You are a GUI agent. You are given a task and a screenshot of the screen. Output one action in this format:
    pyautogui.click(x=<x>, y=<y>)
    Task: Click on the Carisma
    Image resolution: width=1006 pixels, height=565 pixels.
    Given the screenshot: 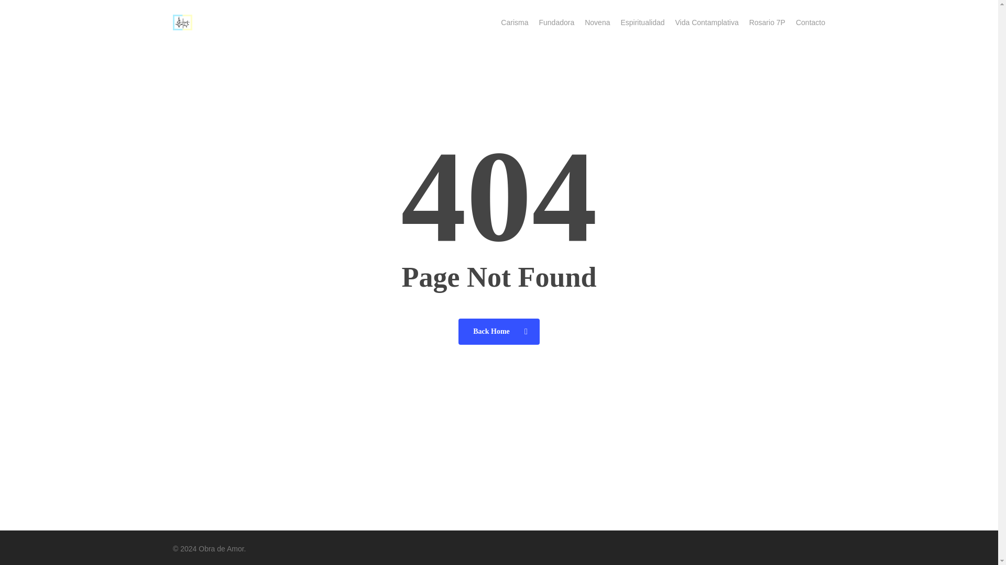 What is the action you would take?
    pyautogui.click(x=515, y=22)
    